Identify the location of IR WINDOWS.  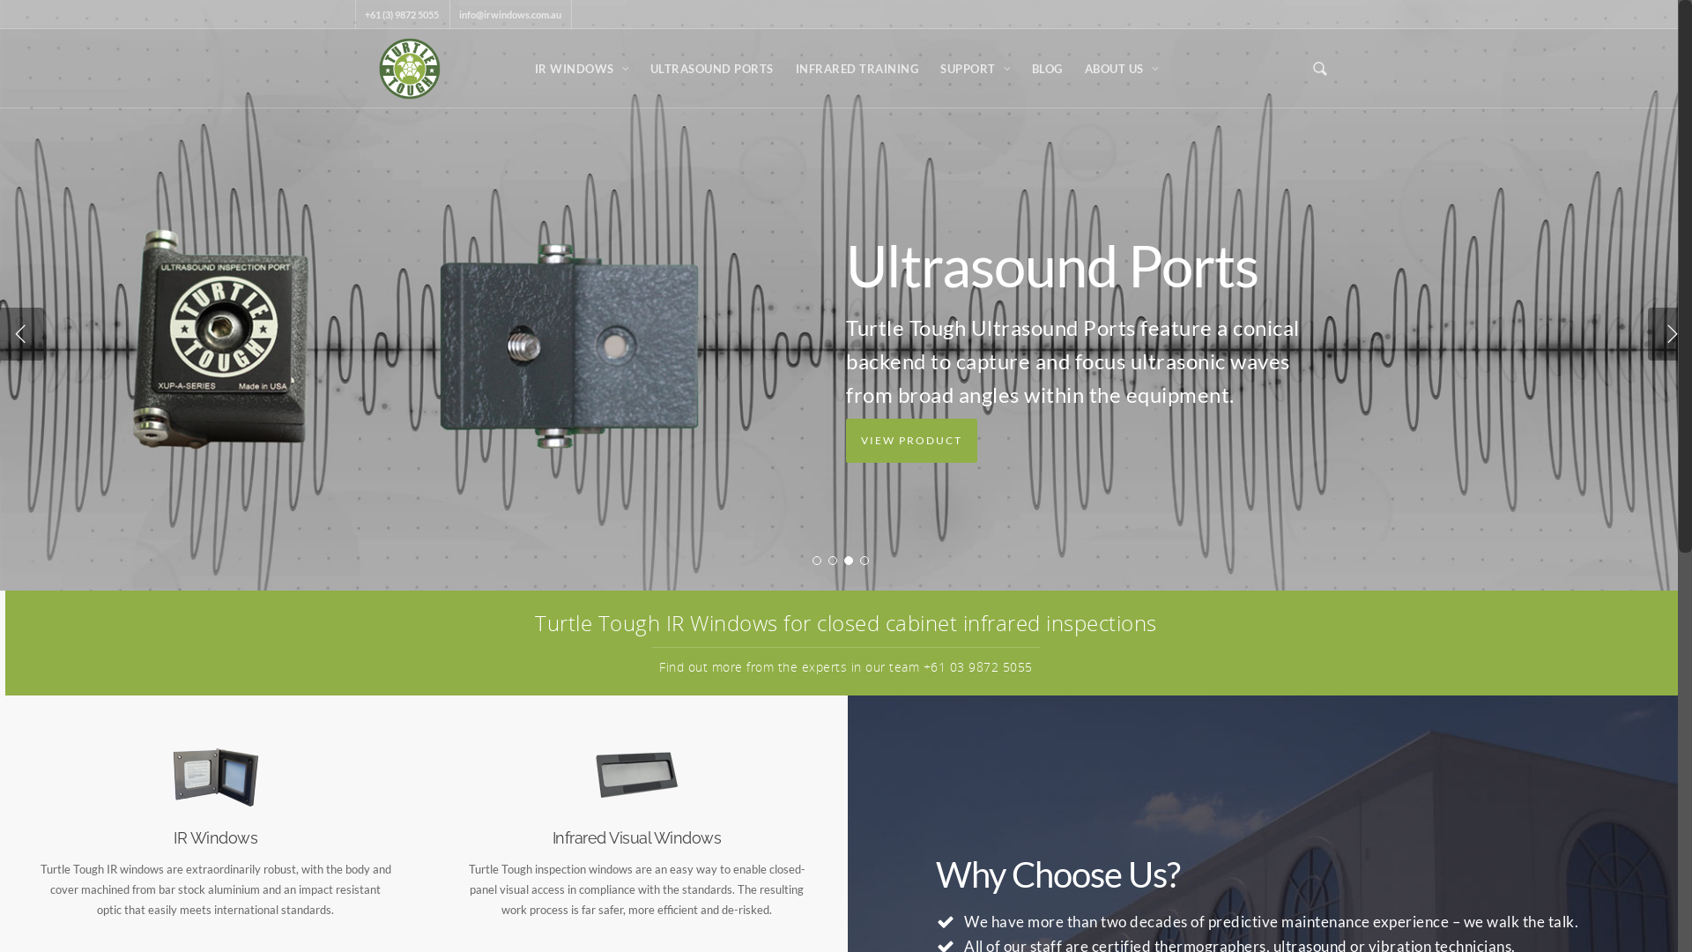
(581, 71).